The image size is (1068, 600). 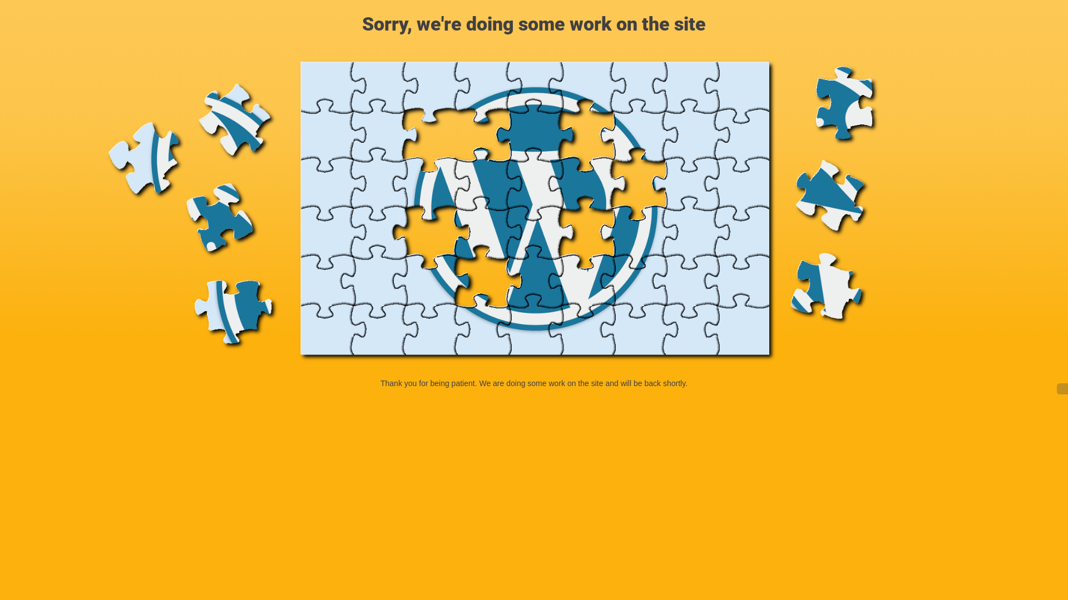 What do you see at coordinates (534, 211) in the screenshot?
I see `We're putting together a new site for you` at bounding box center [534, 211].